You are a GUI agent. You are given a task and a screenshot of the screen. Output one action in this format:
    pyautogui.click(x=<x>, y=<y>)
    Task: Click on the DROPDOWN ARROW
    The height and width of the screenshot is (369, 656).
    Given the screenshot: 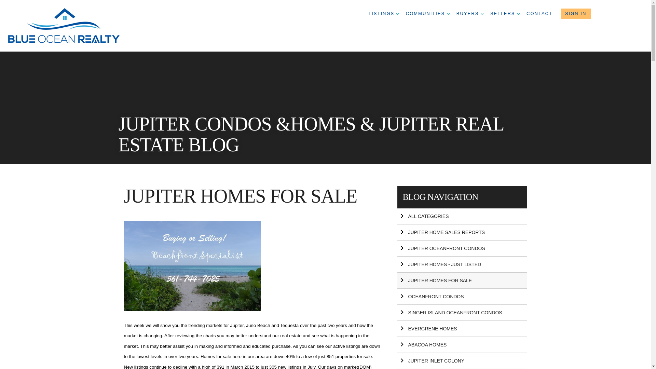 What is the action you would take?
    pyautogui.click(x=397, y=14)
    